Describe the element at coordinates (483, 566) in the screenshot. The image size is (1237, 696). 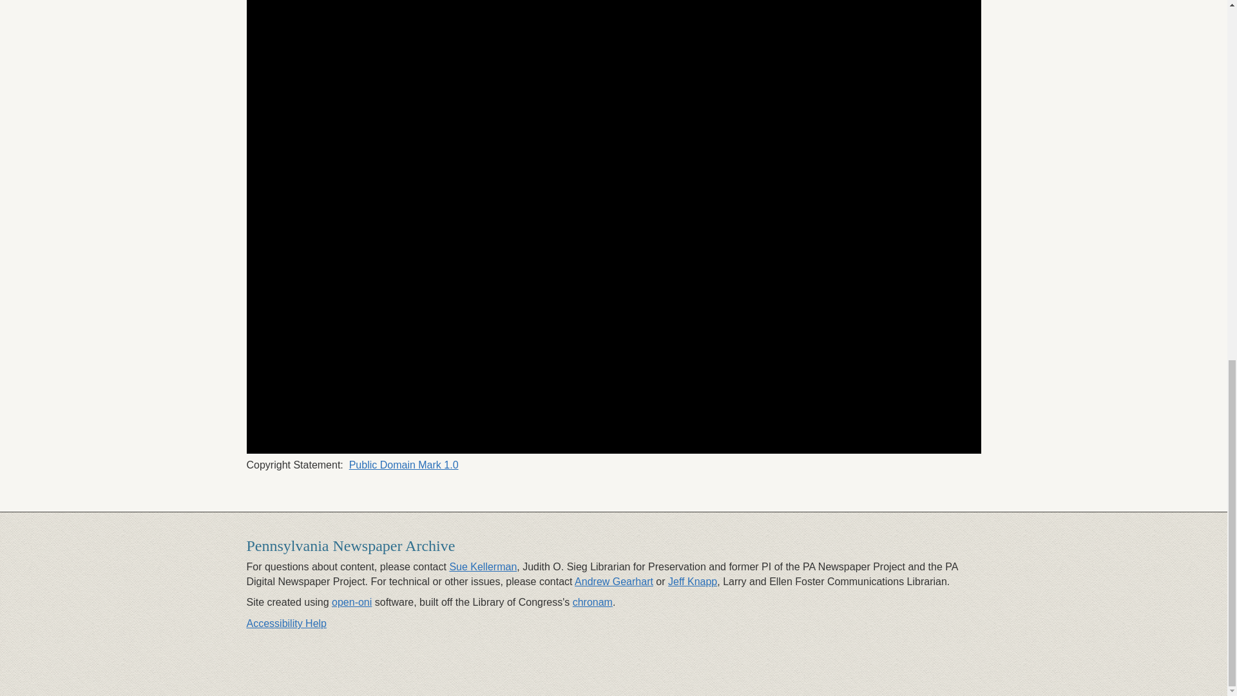
I see `Sue Kellerman` at that location.